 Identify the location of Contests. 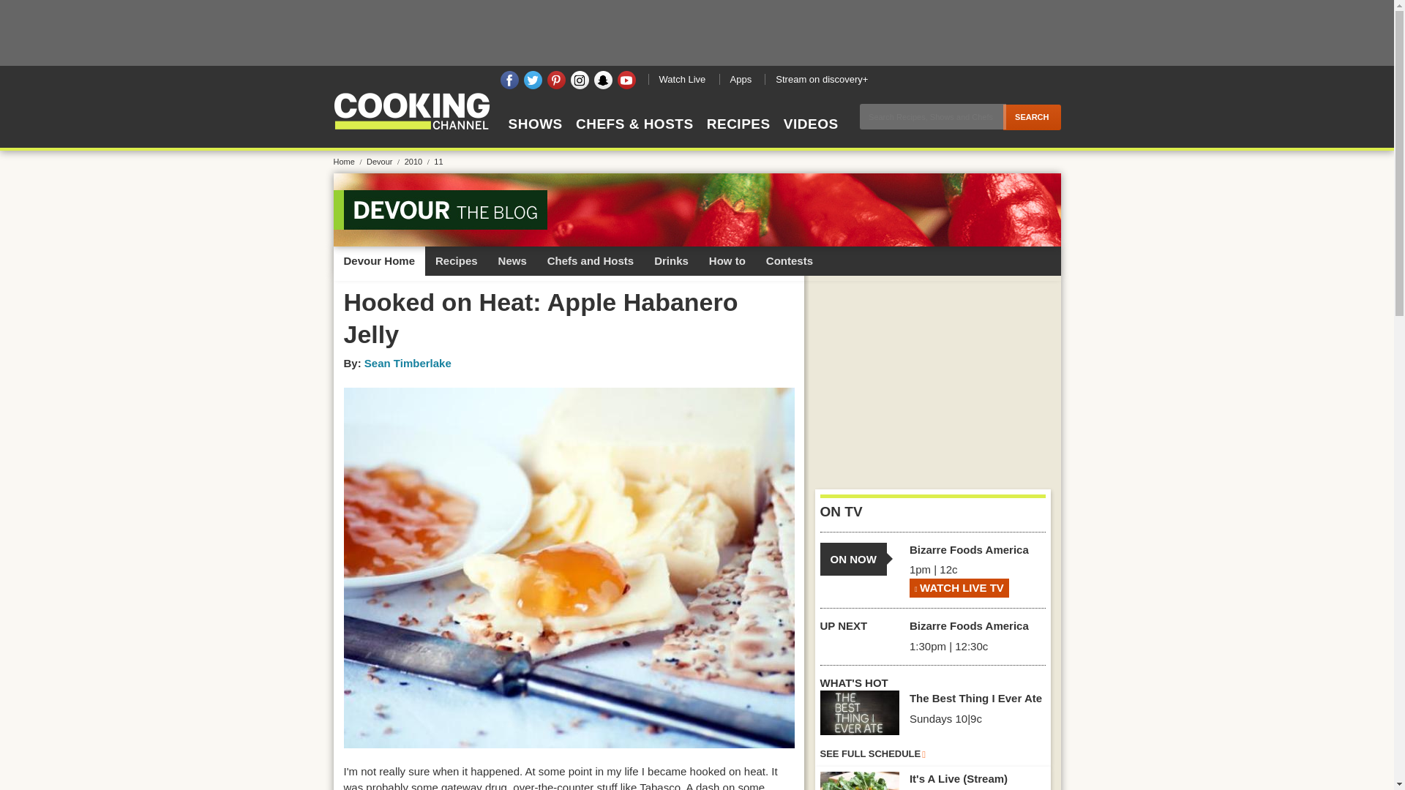
(789, 260).